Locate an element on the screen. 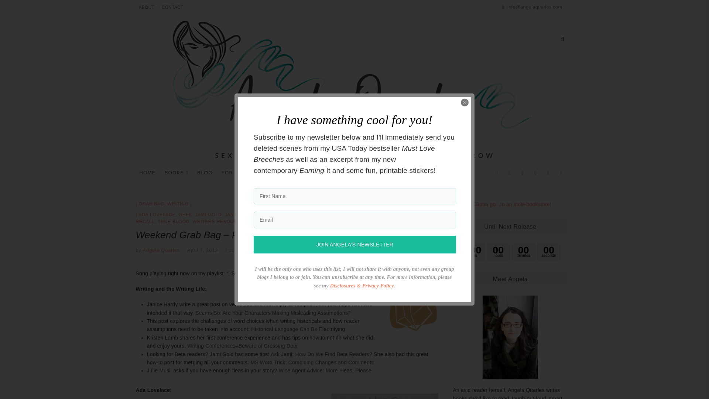  Amazon is located at coordinates (561, 173).